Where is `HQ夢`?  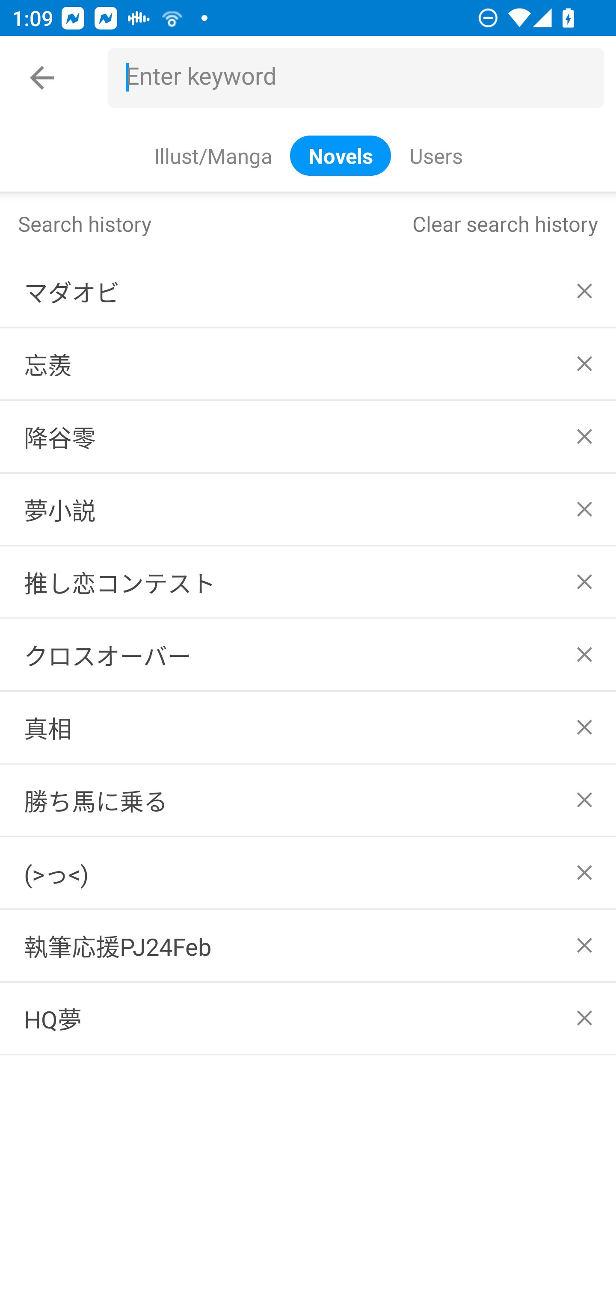
HQ夢 is located at coordinates (308, 1019).